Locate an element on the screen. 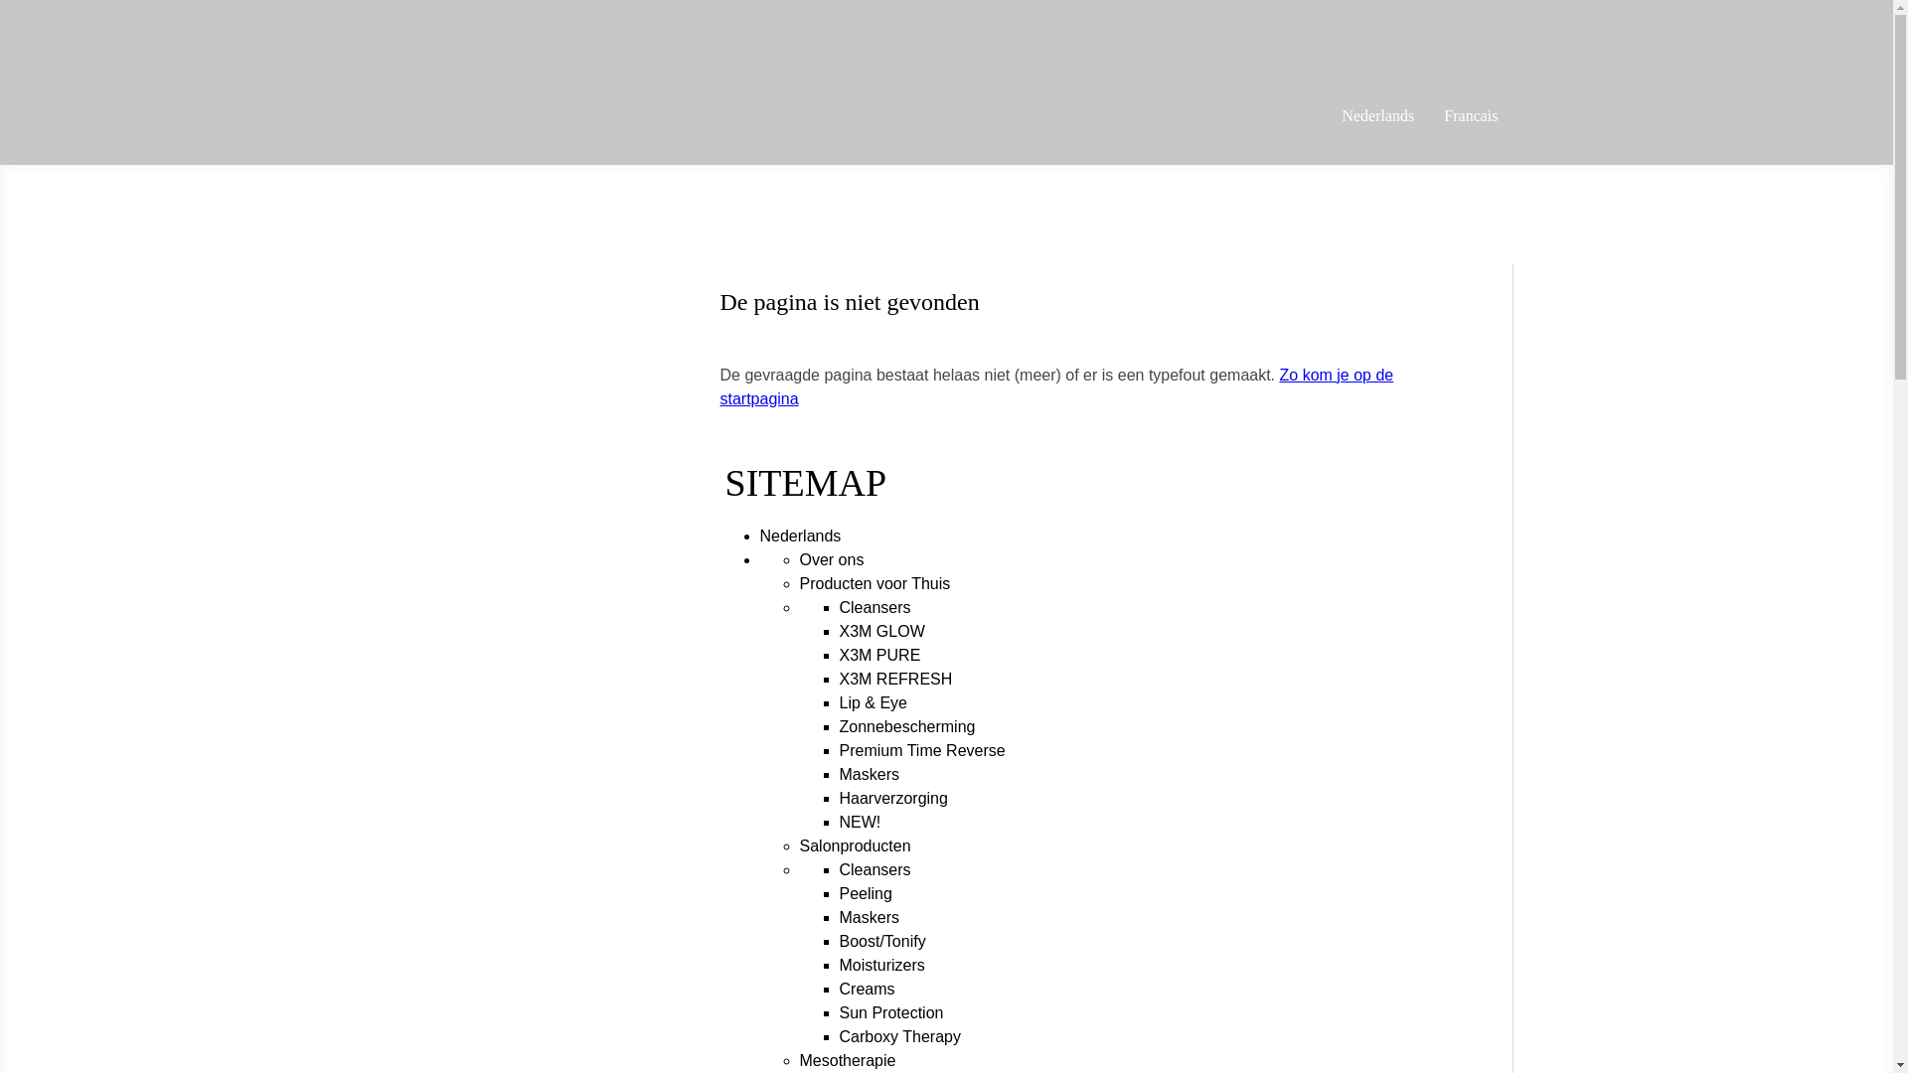 The width and height of the screenshot is (1908, 1073). NEW! is located at coordinates (860, 823).